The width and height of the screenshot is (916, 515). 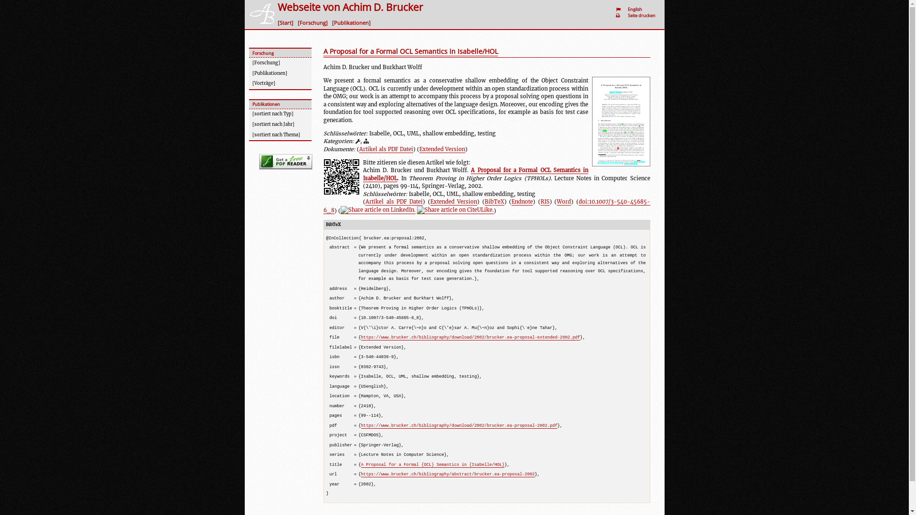 I want to click on [Publikationen], so click(x=353, y=23).